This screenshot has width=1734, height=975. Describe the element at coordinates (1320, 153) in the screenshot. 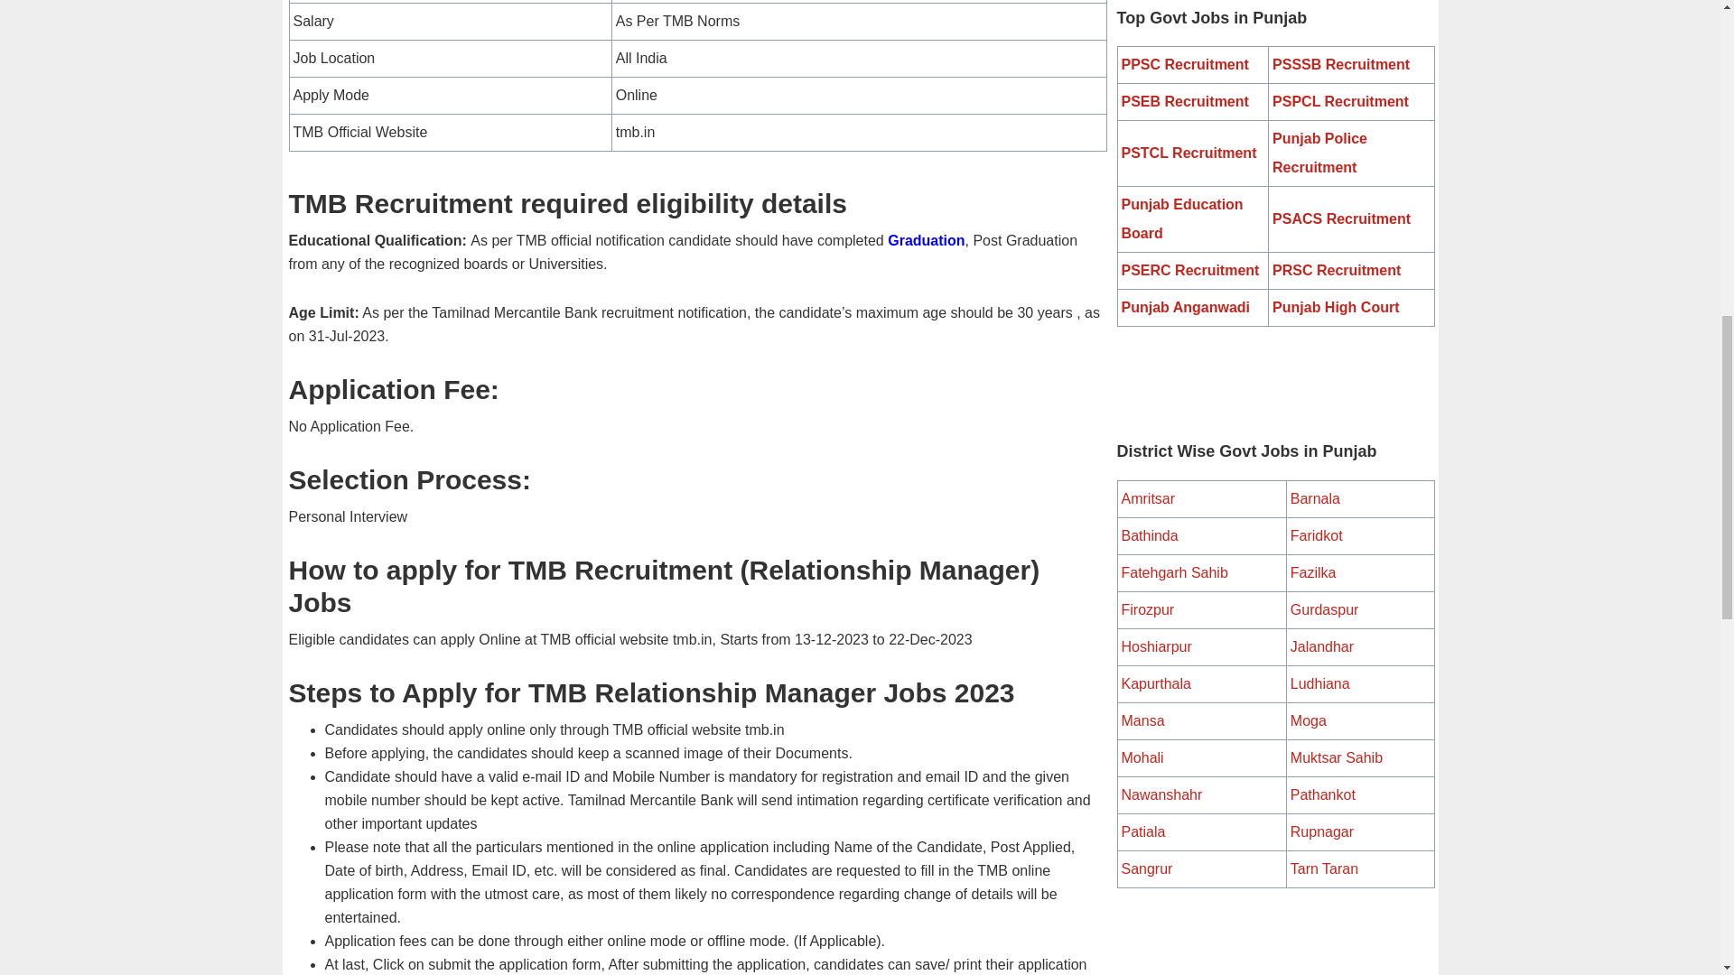

I see `Punjab Police Recruitment` at that location.